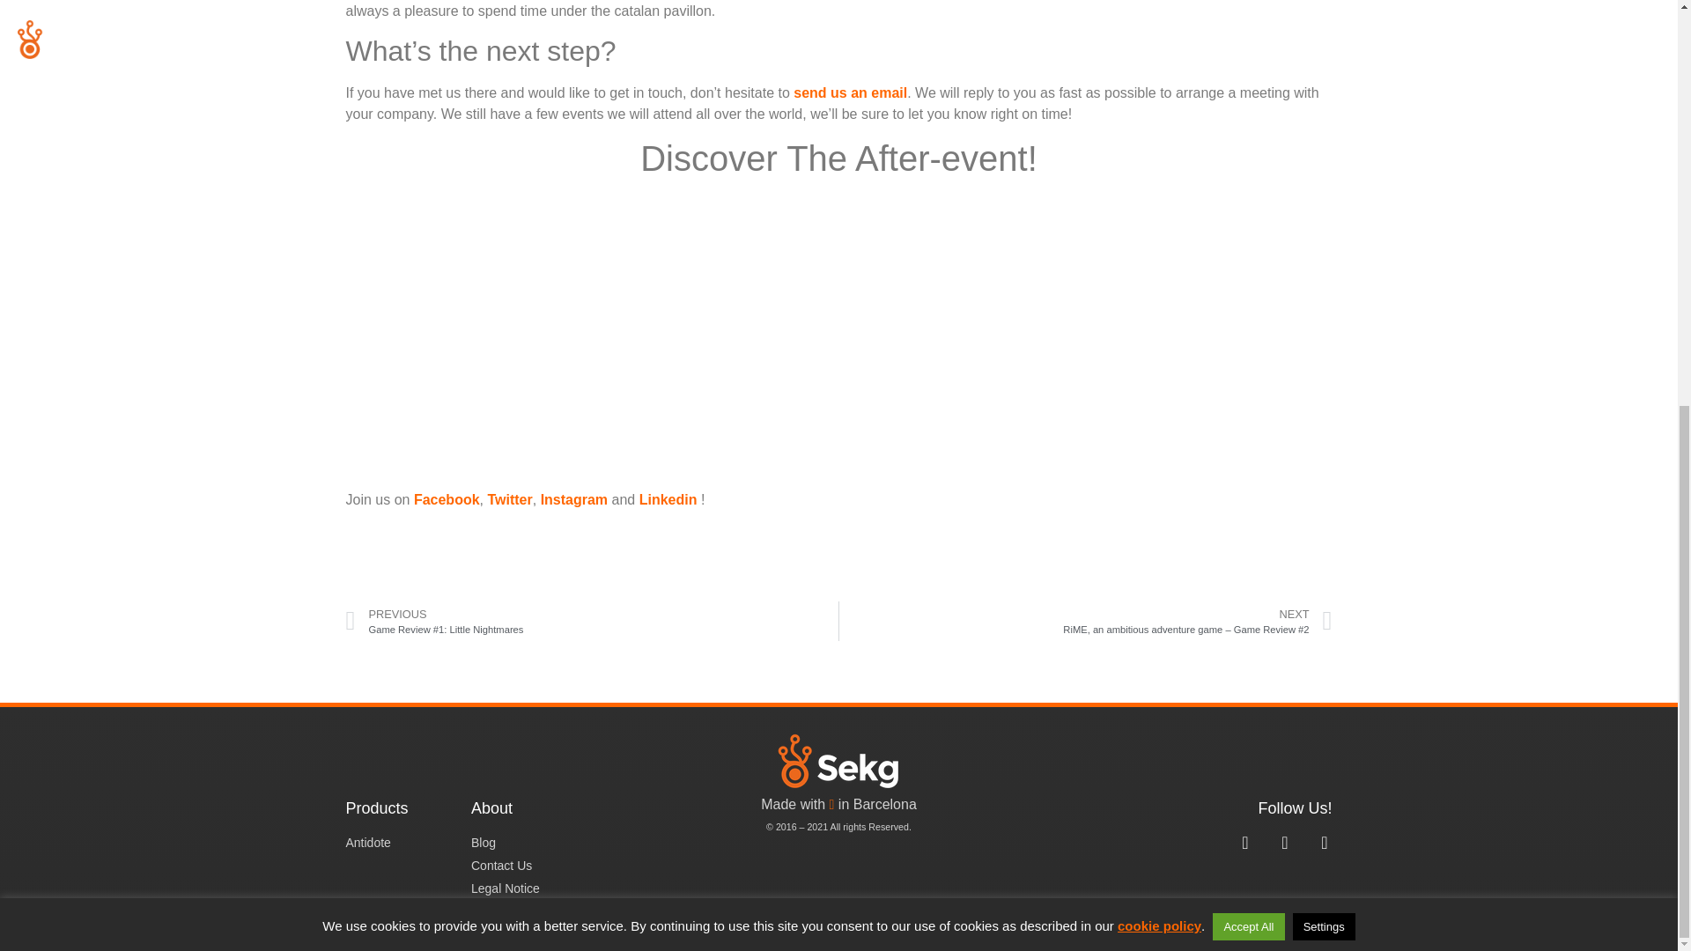 This screenshot has width=1691, height=951. What do you see at coordinates (447, 499) in the screenshot?
I see `Facebook` at bounding box center [447, 499].